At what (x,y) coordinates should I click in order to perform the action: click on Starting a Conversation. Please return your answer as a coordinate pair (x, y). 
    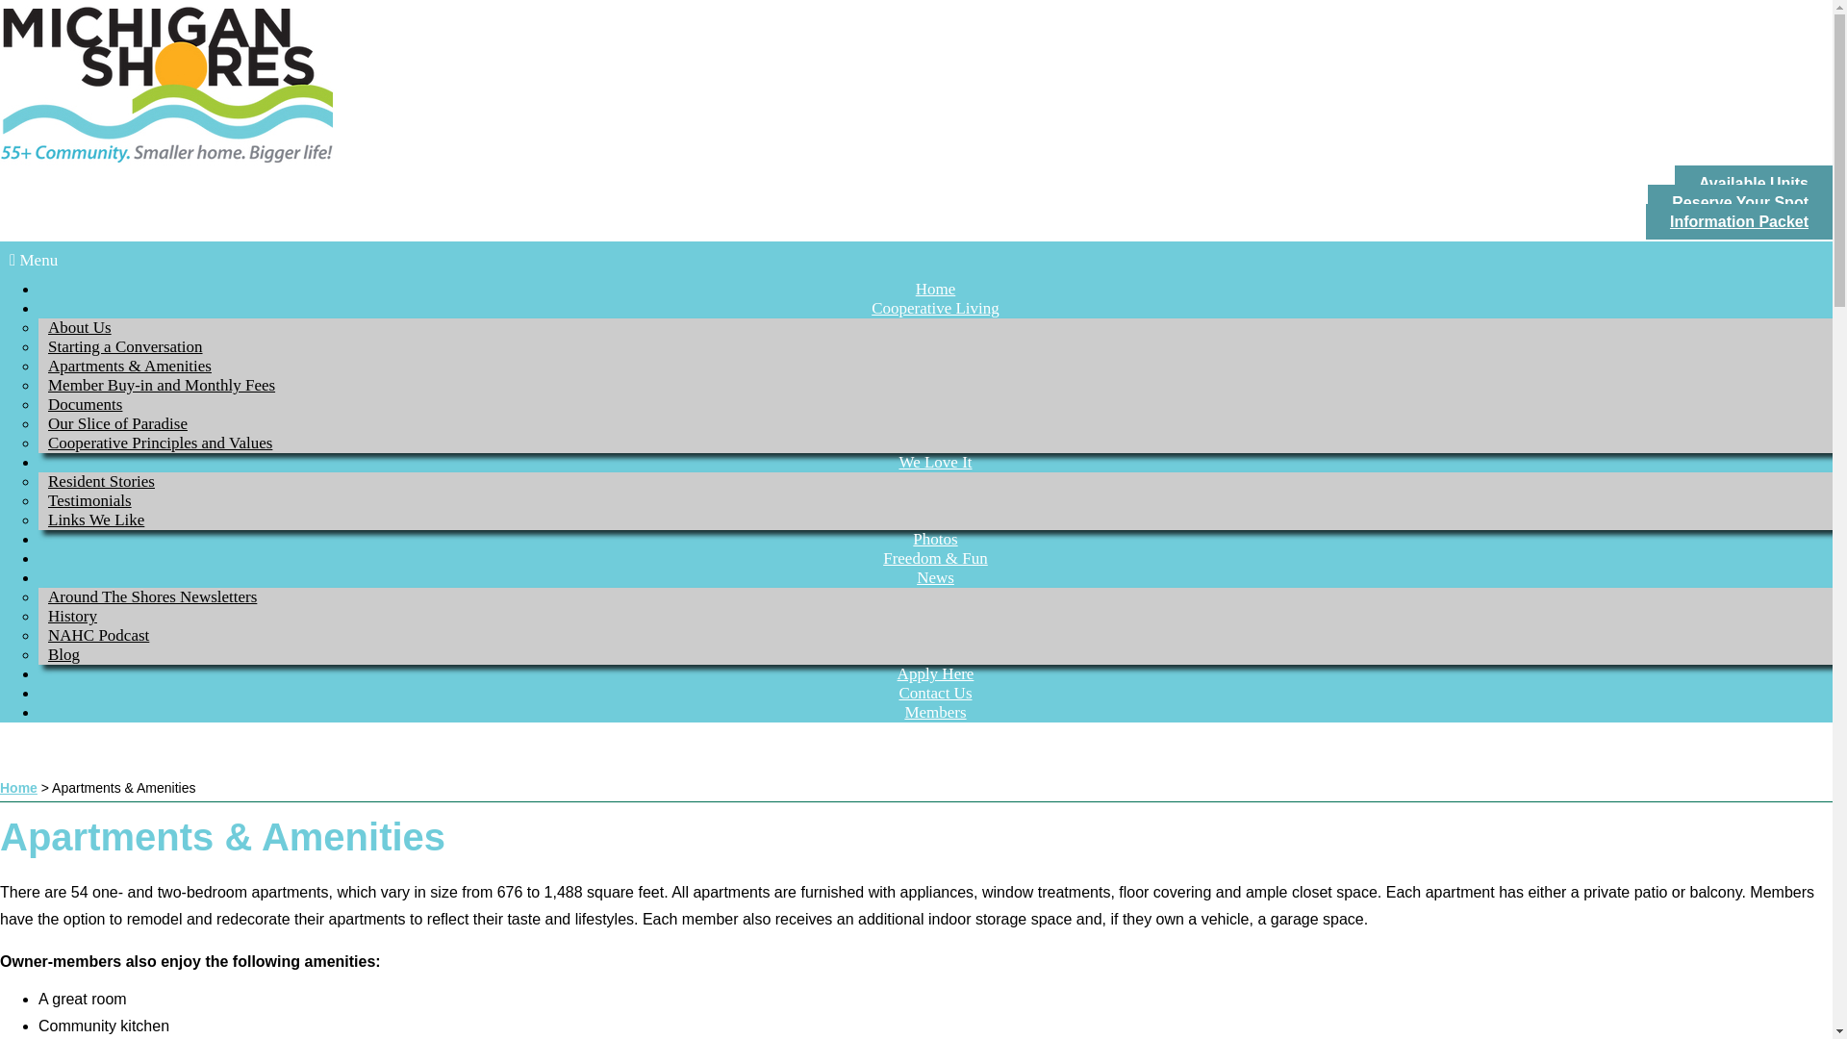
    Looking at the image, I should click on (125, 346).